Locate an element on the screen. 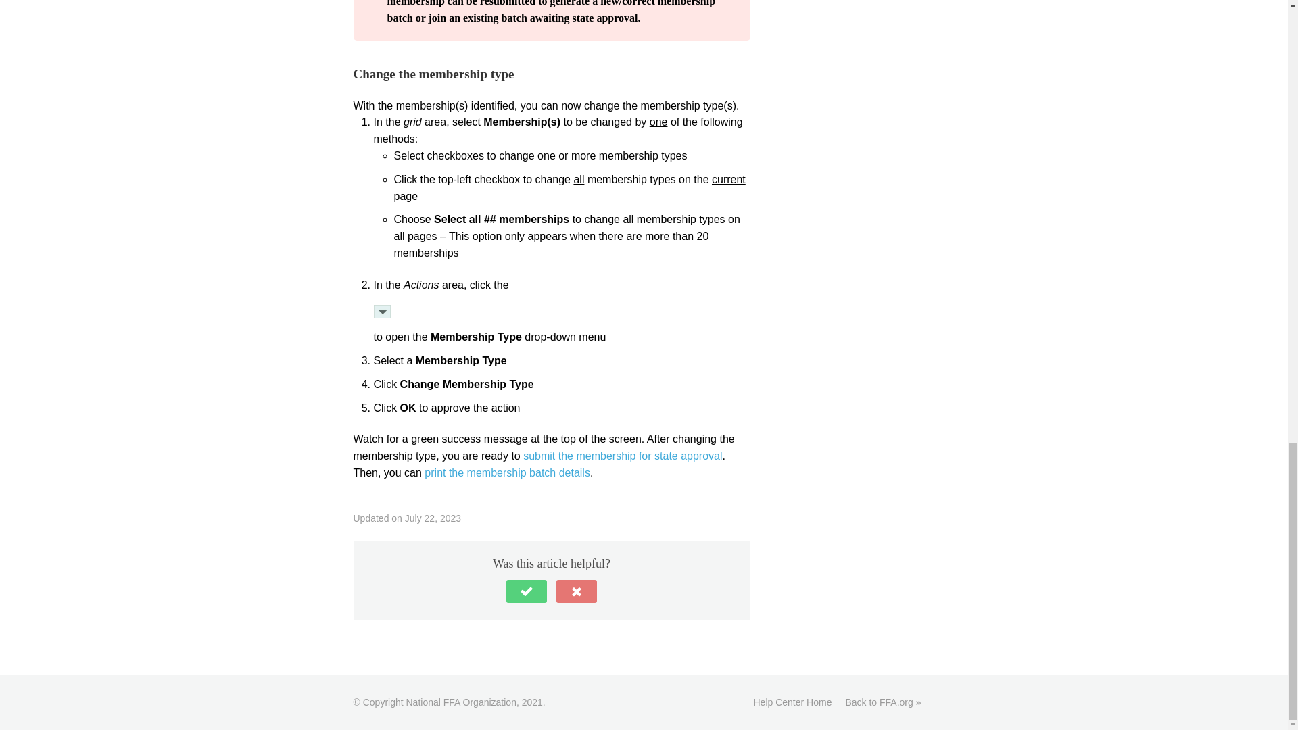 This screenshot has width=1298, height=730. Help Center Home is located at coordinates (792, 702).